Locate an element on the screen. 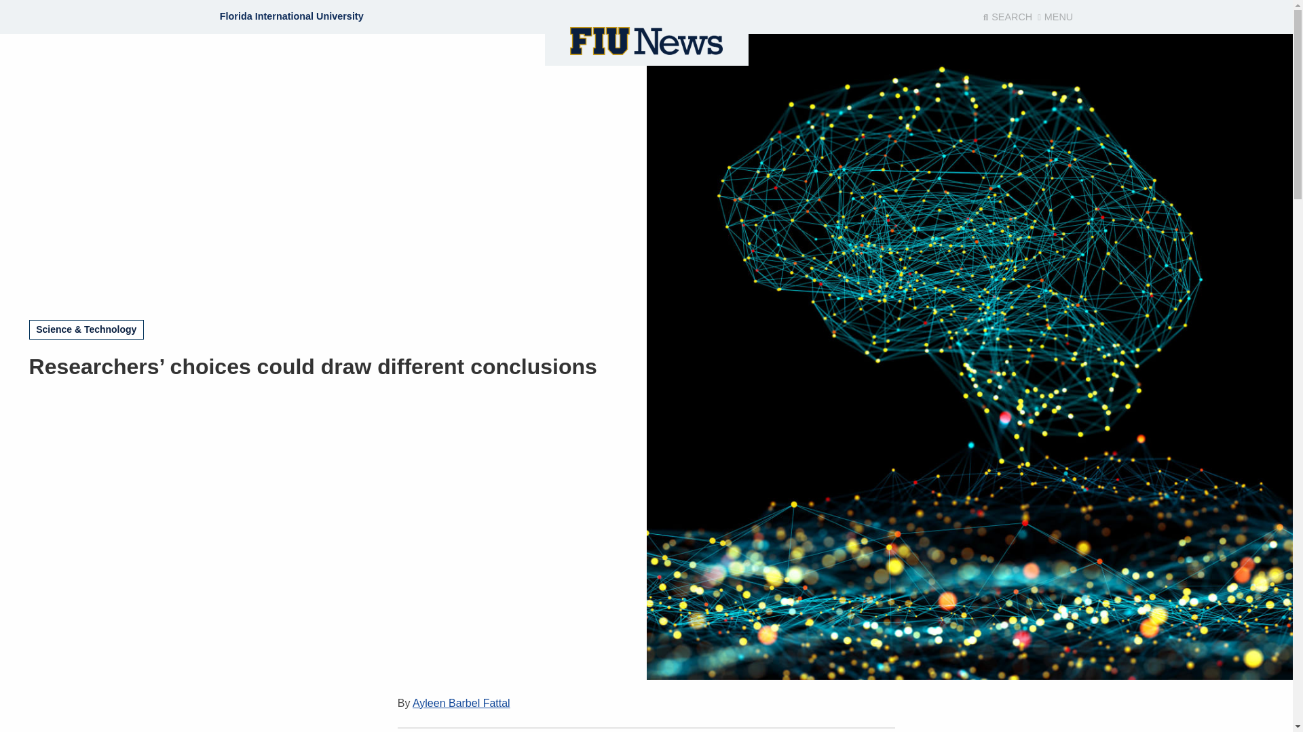 This screenshot has height=732, width=1303. Ayleen Barbel Fattal is located at coordinates (461, 704).